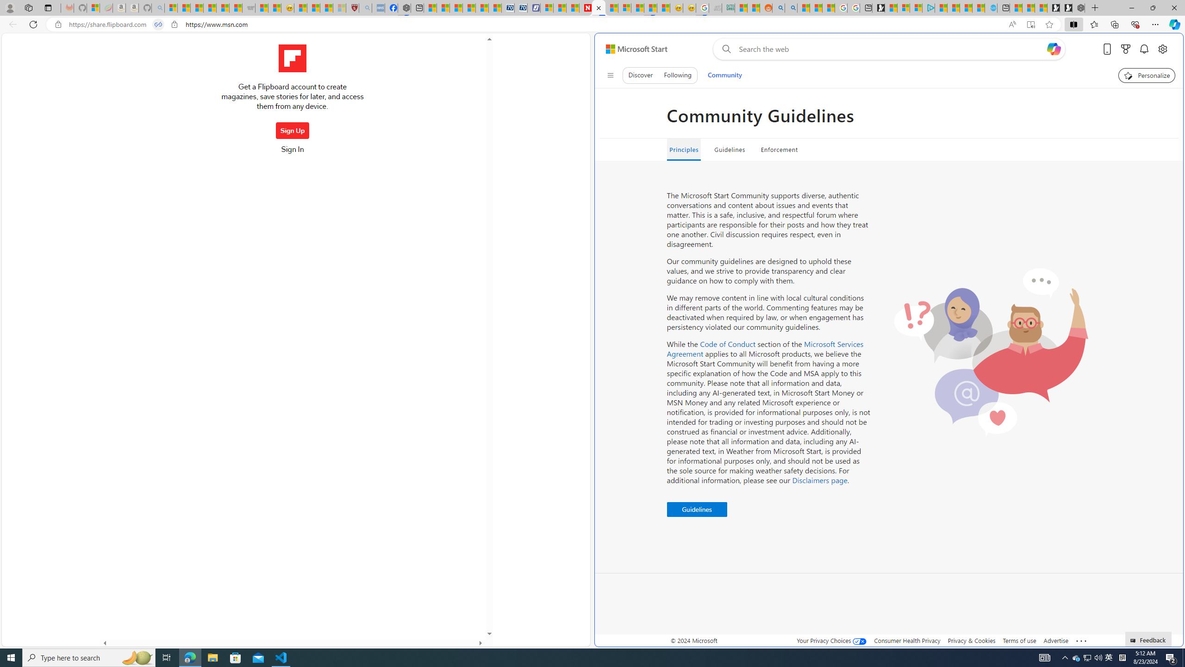  What do you see at coordinates (293, 130) in the screenshot?
I see `Sign Up` at bounding box center [293, 130].